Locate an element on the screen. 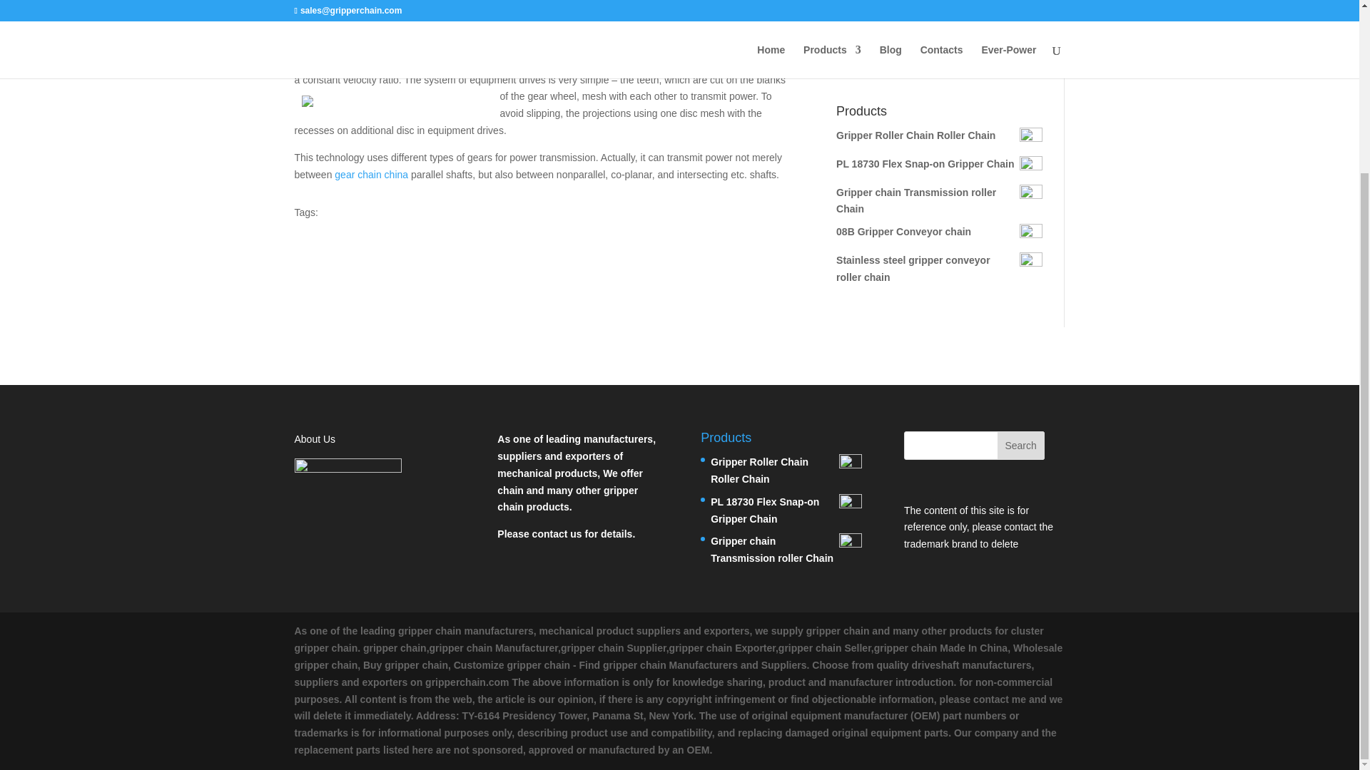 This screenshot has width=1370, height=770. Gripper chain Transmission roller Chain is located at coordinates (939, 201).